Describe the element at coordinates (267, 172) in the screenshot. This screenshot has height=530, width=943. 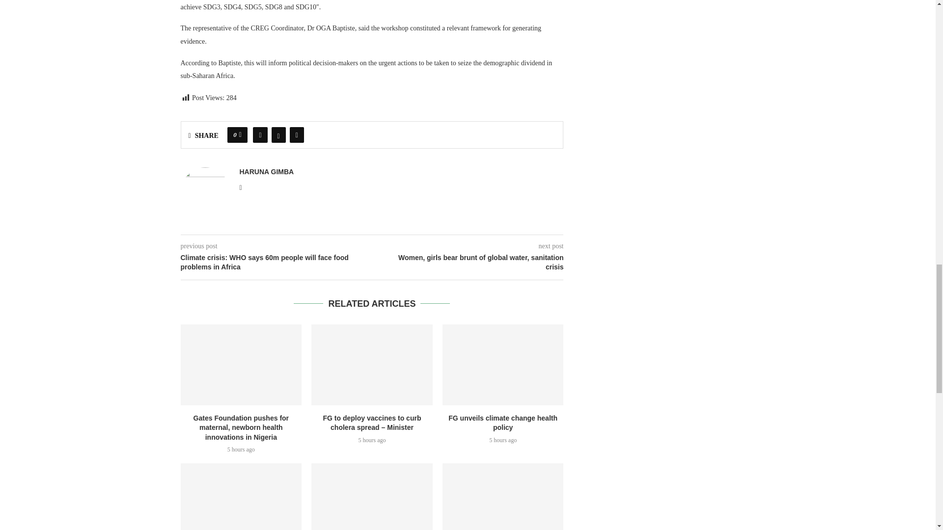
I see `Author Haruna Gimba` at that location.